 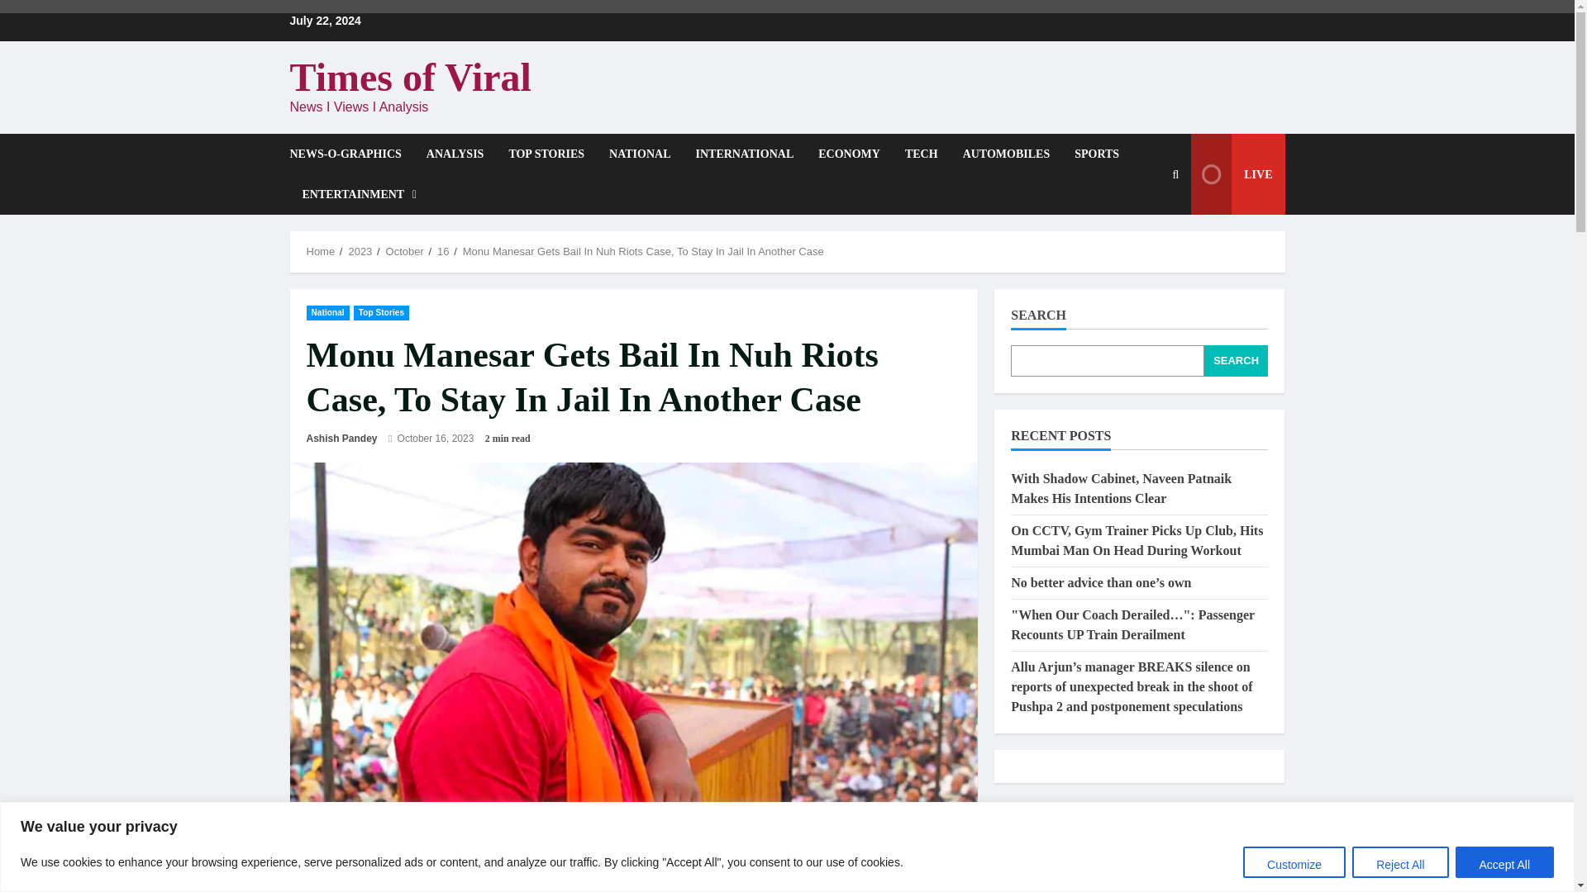 What do you see at coordinates (1096, 154) in the screenshot?
I see `SPORTS` at bounding box center [1096, 154].